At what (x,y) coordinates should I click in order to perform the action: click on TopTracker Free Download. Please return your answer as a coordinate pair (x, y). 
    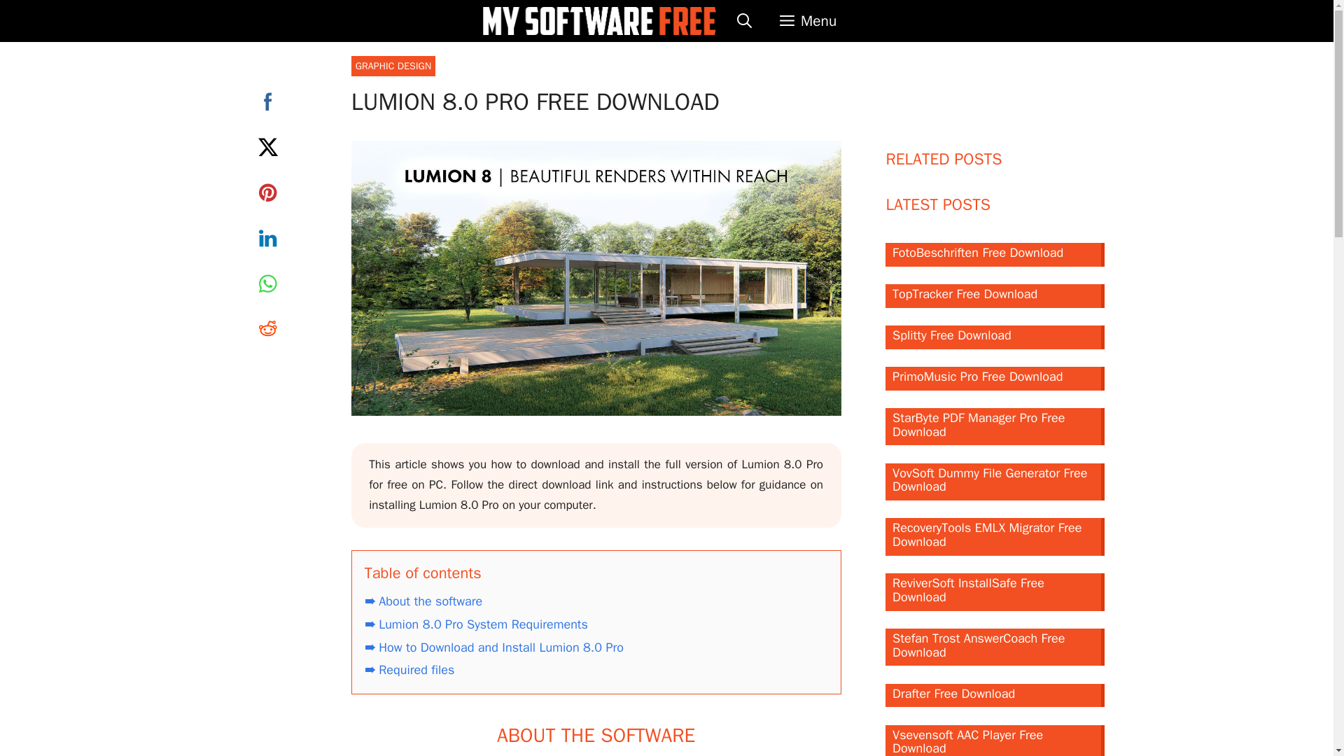
    Looking at the image, I should click on (995, 295).